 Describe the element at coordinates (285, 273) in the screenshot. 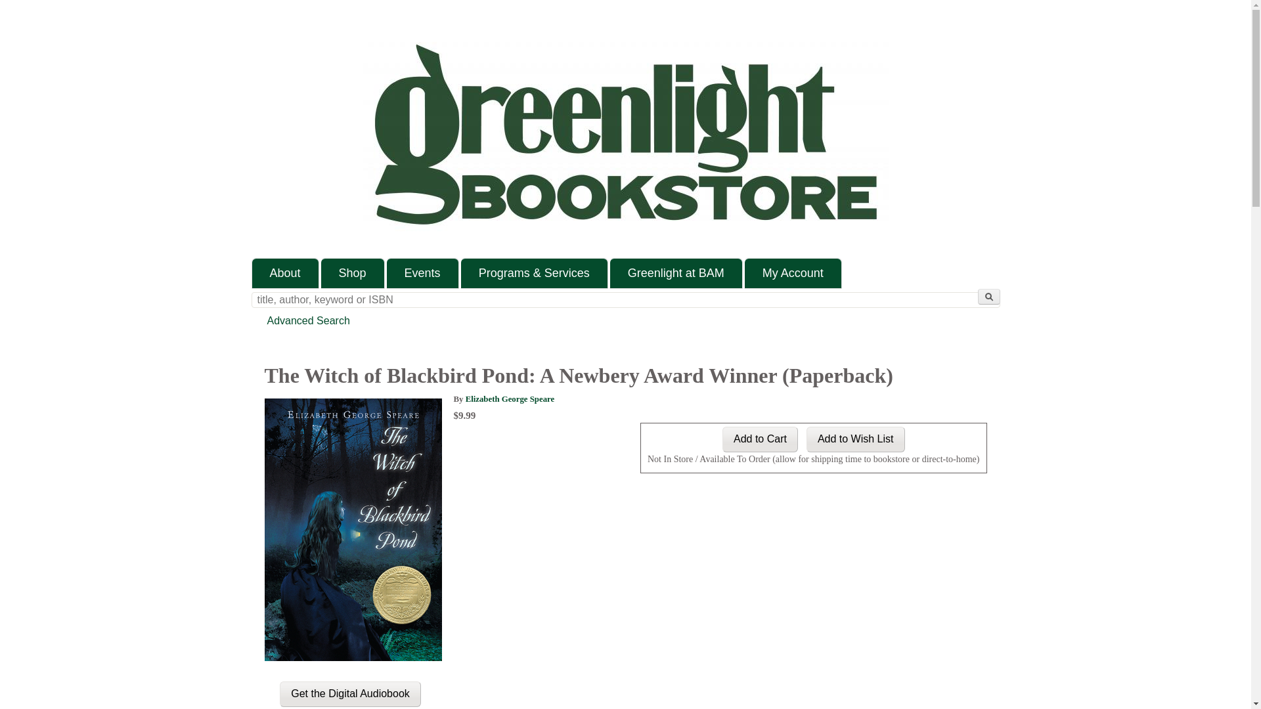

I see `About` at that location.